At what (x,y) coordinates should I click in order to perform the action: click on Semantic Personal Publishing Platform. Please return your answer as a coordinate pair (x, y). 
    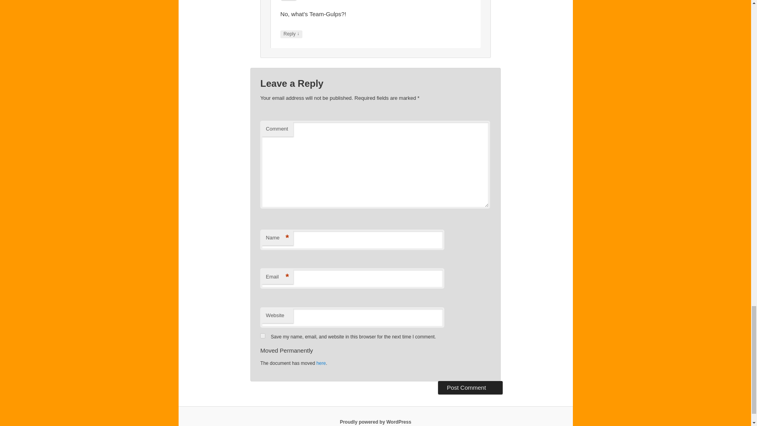
    Looking at the image, I should click on (375, 422).